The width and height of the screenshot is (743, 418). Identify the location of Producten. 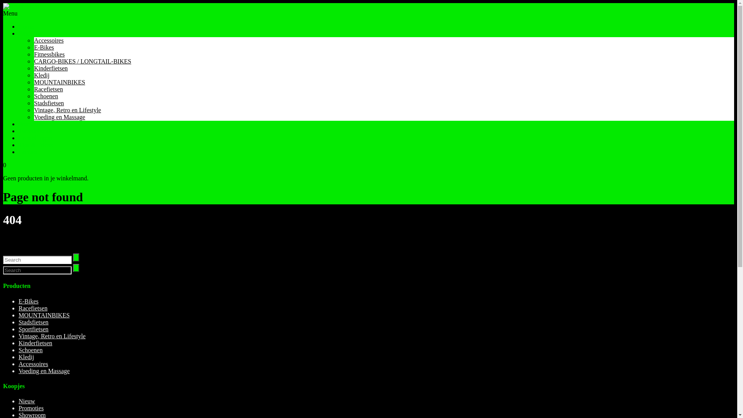
(31, 33).